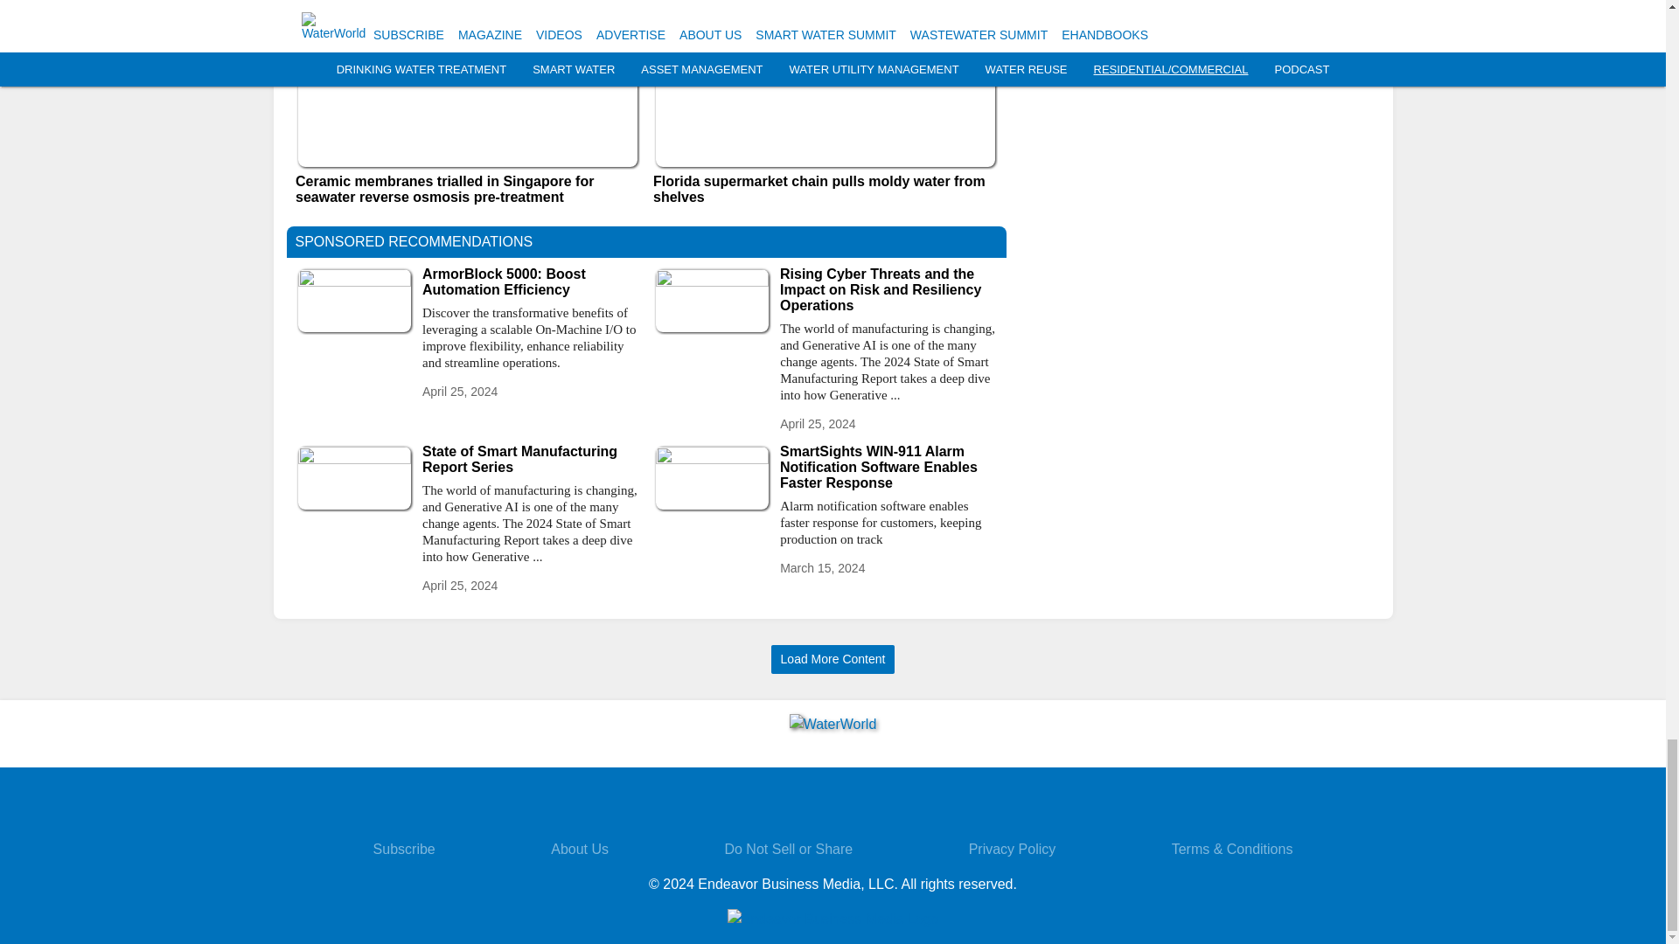 The width and height of the screenshot is (1679, 944). I want to click on ArmorBlock 5000: Boost Automation Efficiency, so click(530, 281).